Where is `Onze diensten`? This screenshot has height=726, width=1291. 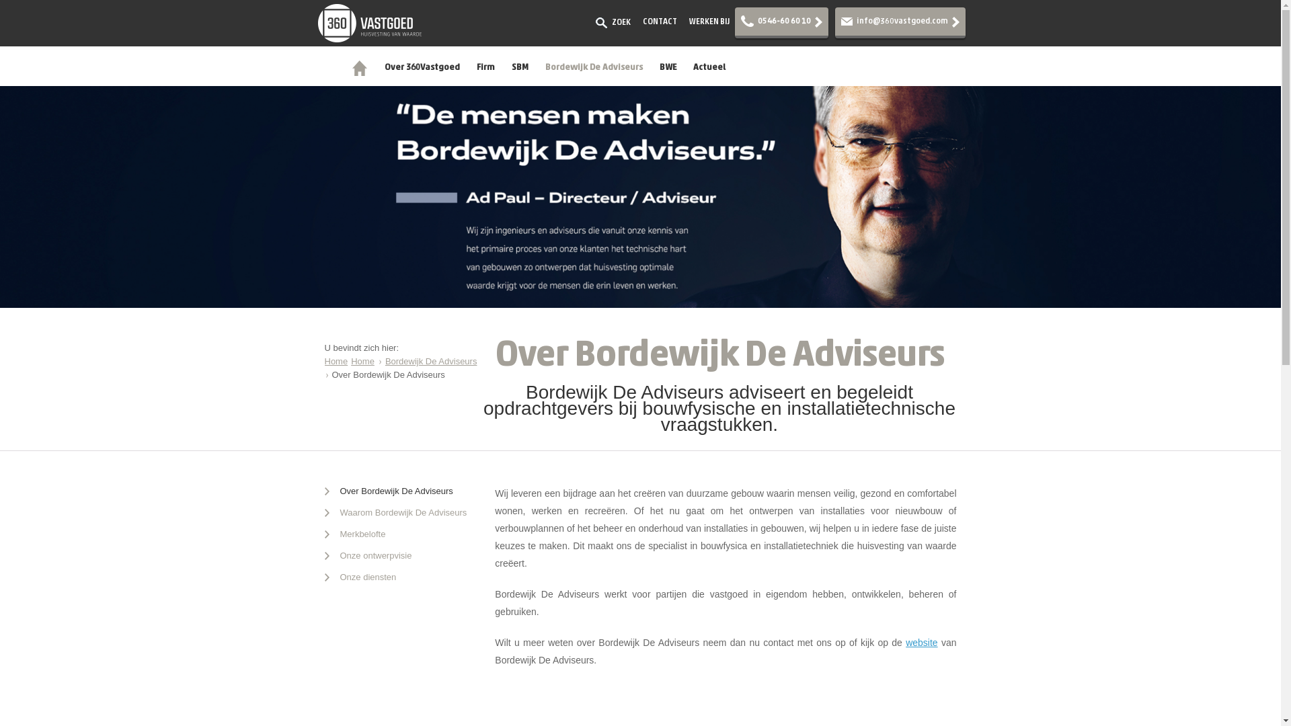
Onze diensten is located at coordinates (360, 577).